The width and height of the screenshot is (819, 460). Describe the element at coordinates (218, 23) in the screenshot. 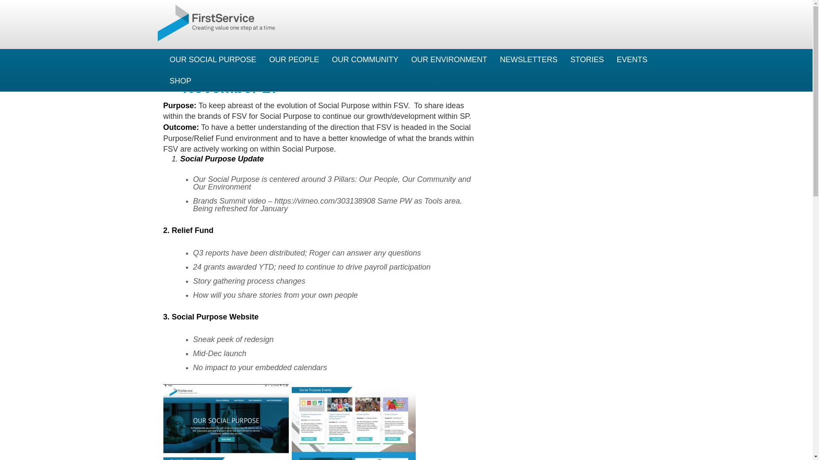

I see `FirstService Logo` at that location.